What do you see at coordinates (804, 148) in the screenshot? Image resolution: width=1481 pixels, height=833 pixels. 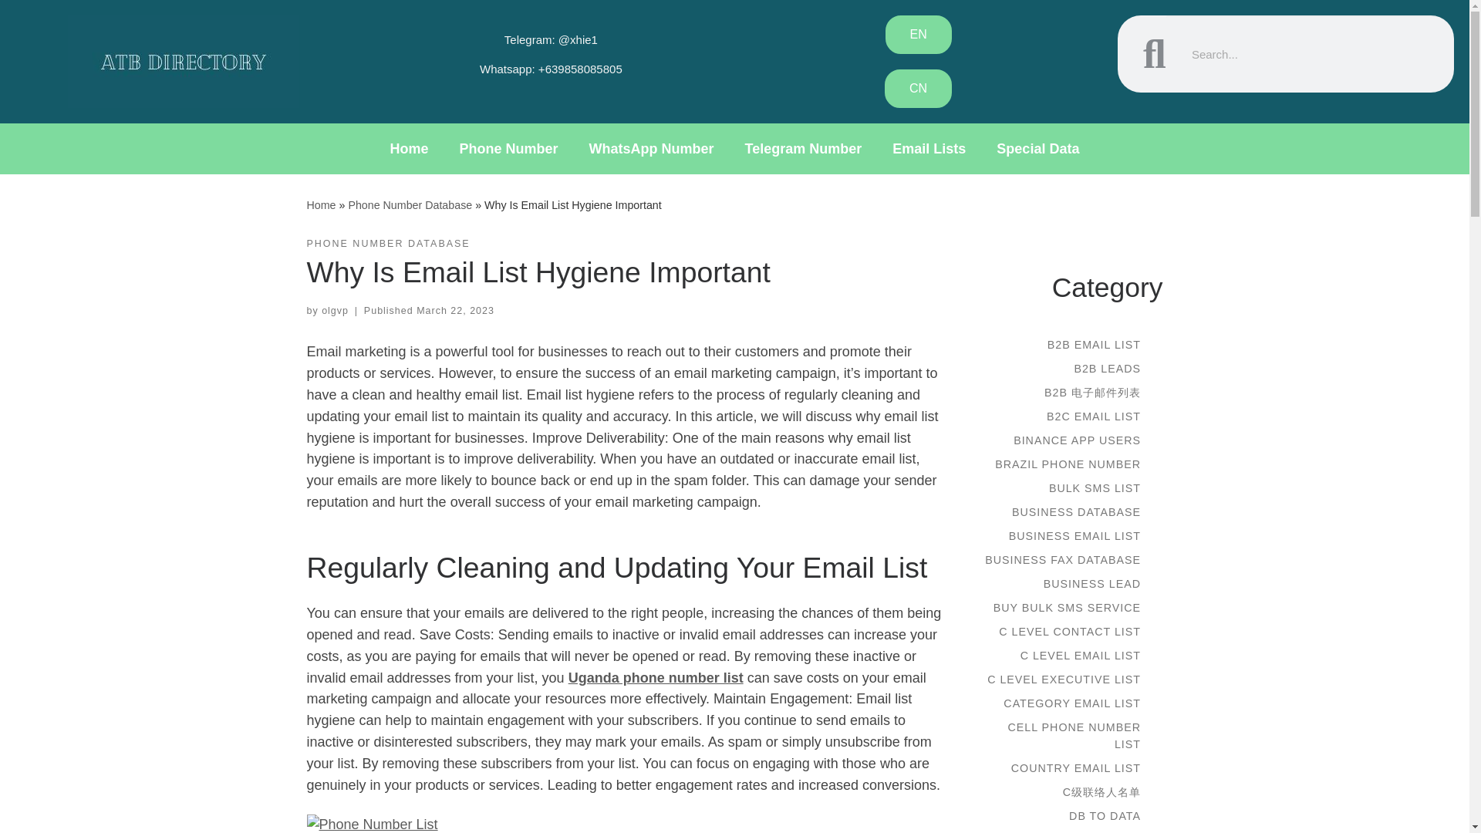 I see `Telegram Number` at bounding box center [804, 148].